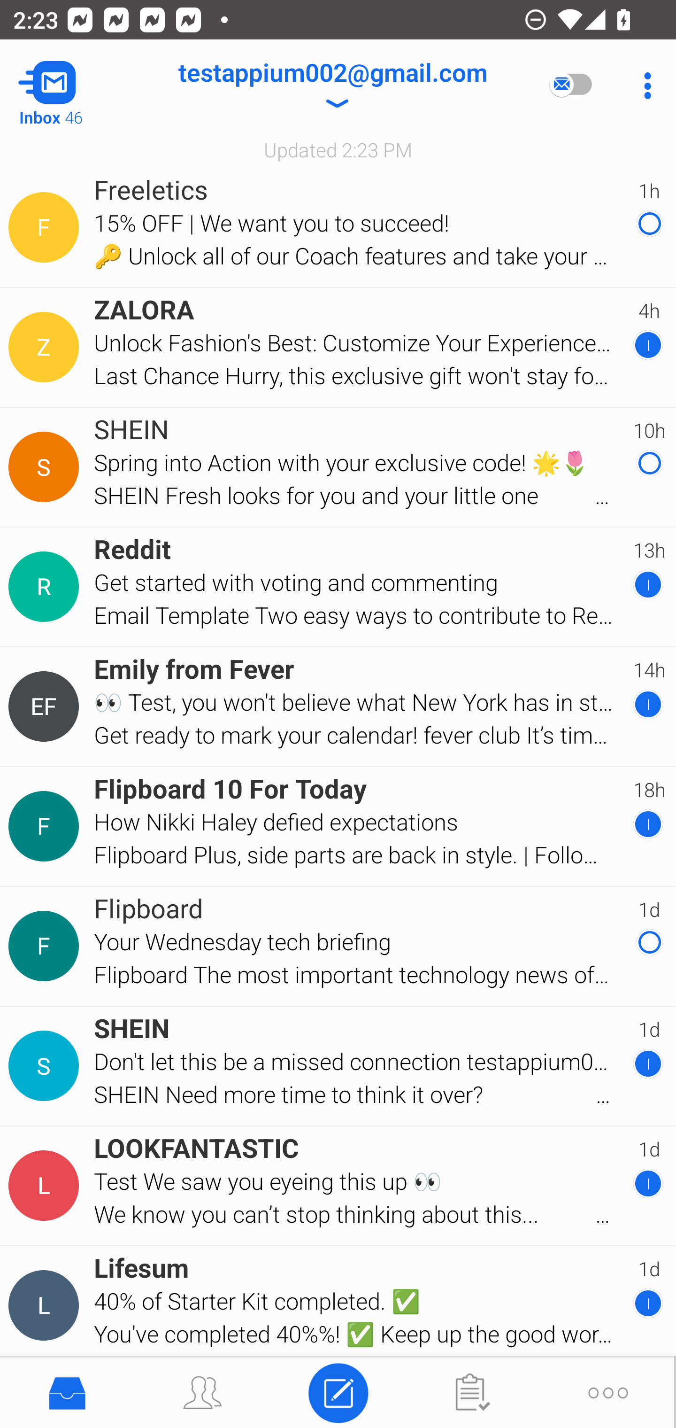 The width and height of the screenshot is (676, 1428). What do you see at coordinates (46, 227) in the screenshot?
I see `Contact Details` at bounding box center [46, 227].